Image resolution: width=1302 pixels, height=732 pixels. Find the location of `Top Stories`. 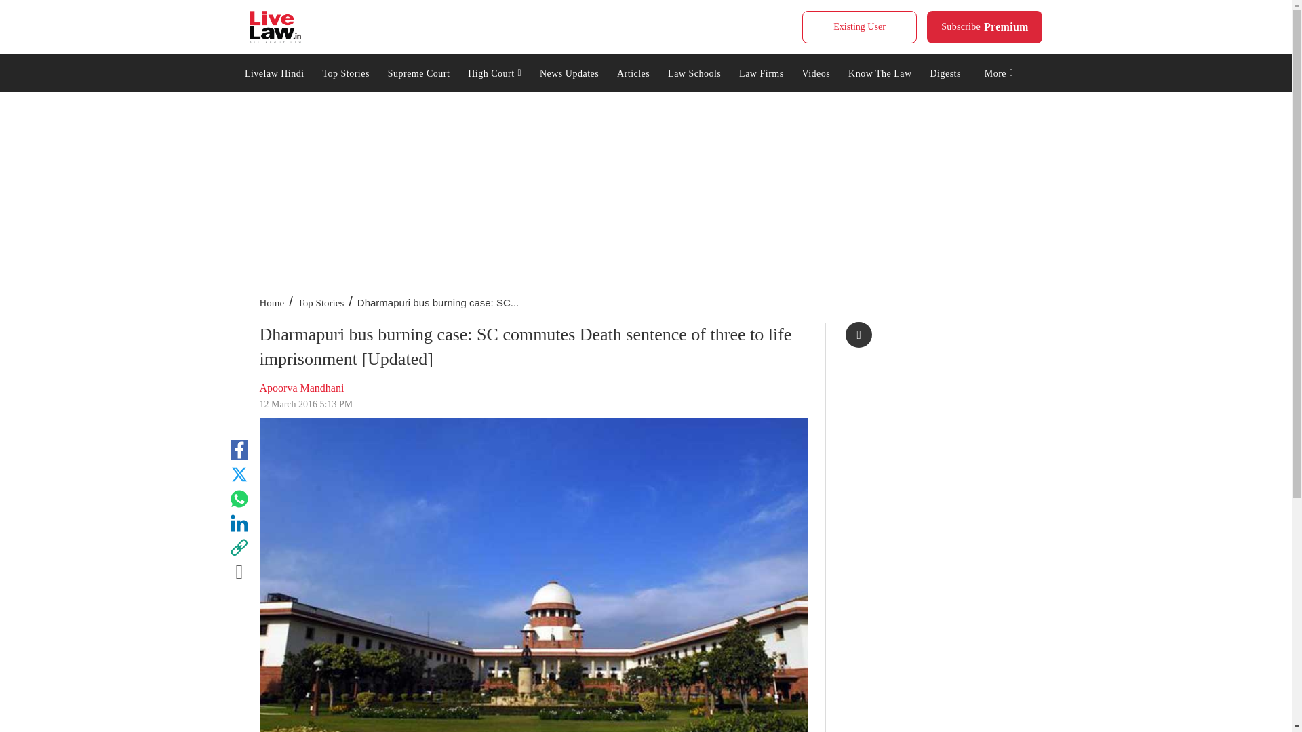

Top Stories is located at coordinates (346, 72).